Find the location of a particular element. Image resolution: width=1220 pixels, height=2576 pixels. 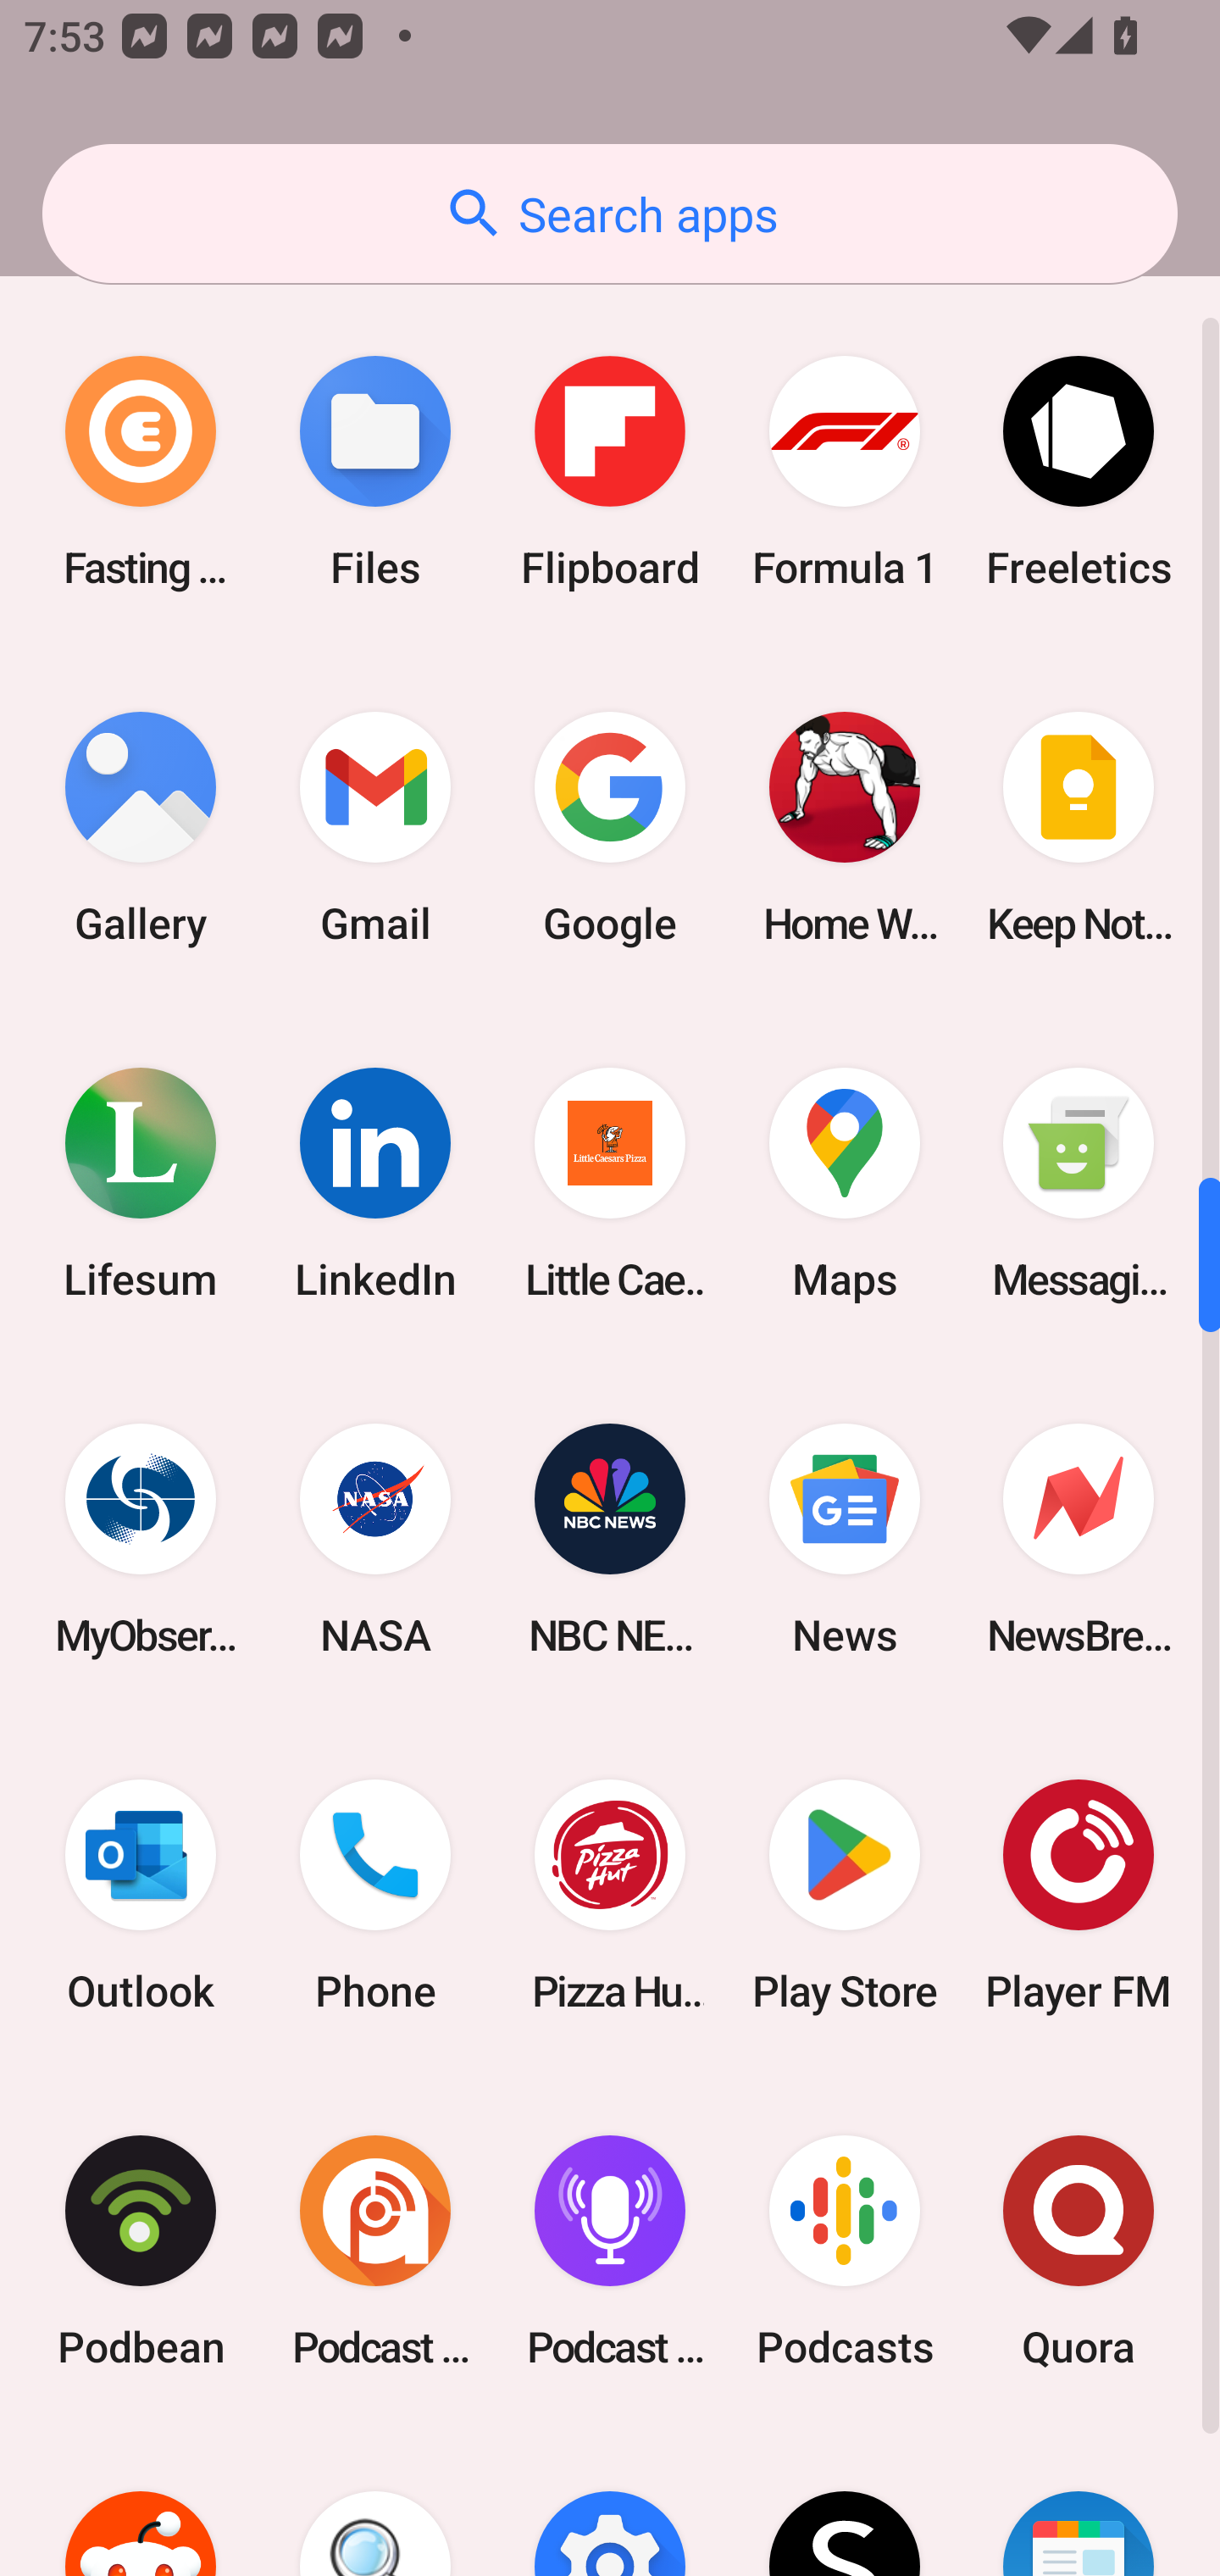

Settings is located at coordinates (610, 2502).